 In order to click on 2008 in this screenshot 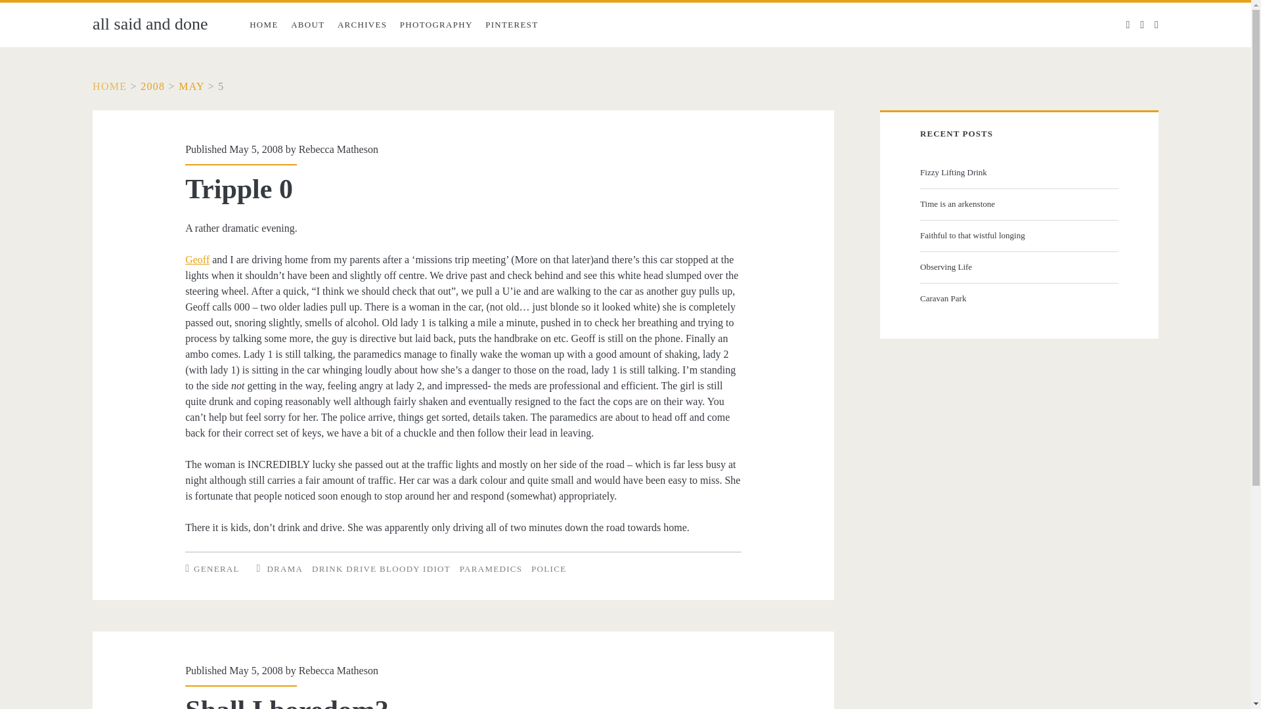, I will do `click(152, 87)`.